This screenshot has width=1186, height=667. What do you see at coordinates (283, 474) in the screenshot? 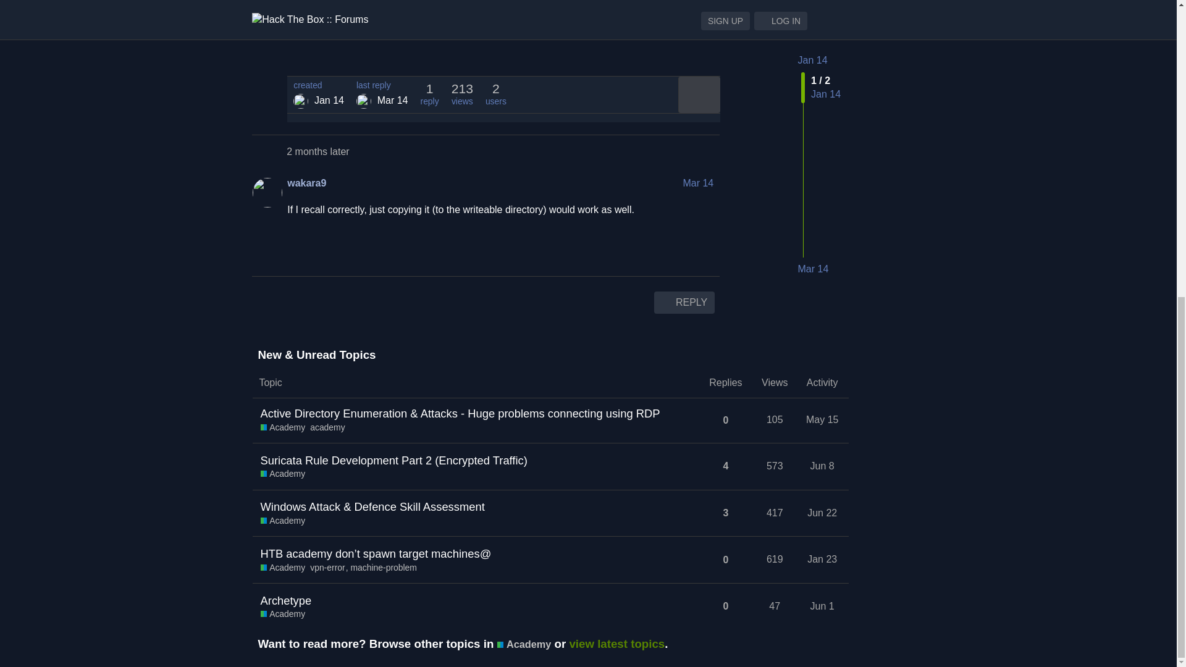
I see `Academy` at bounding box center [283, 474].